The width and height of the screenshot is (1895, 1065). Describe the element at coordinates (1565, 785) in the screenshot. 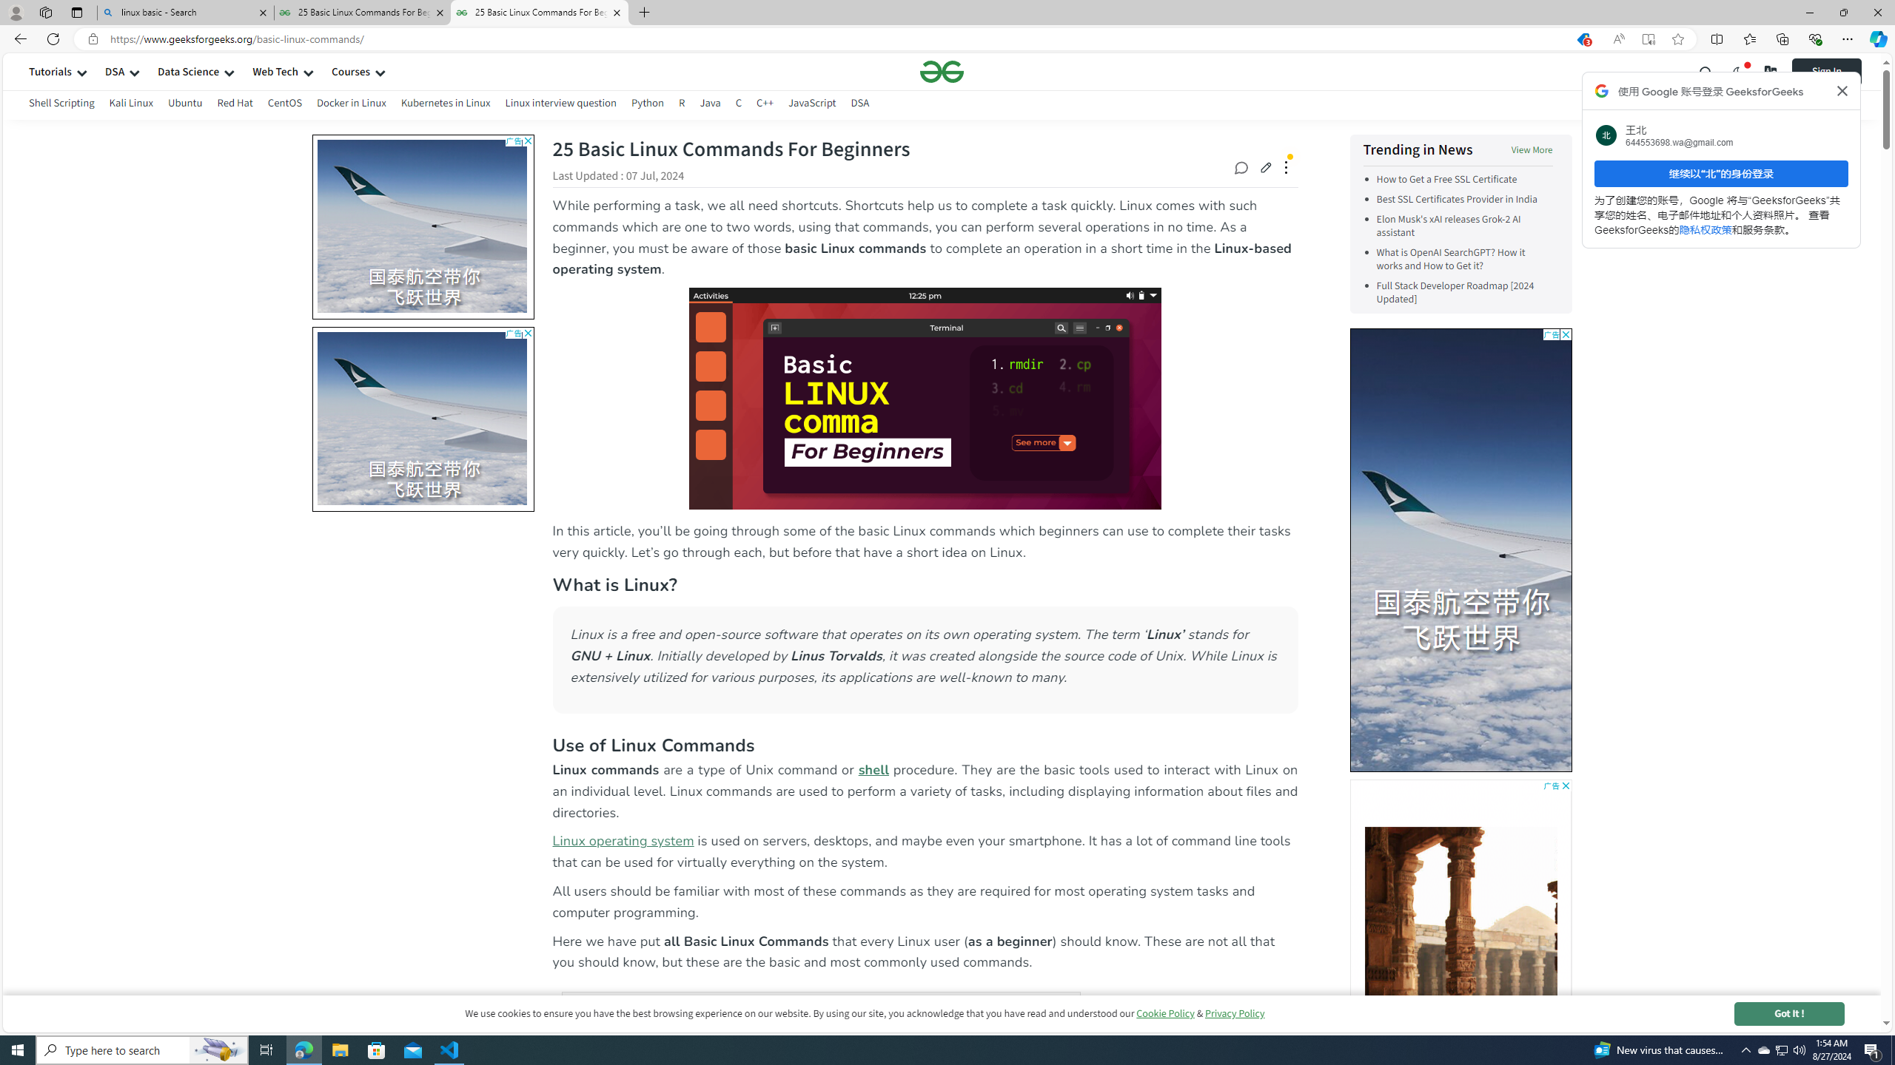

I see `AutomationID: cbb` at that location.